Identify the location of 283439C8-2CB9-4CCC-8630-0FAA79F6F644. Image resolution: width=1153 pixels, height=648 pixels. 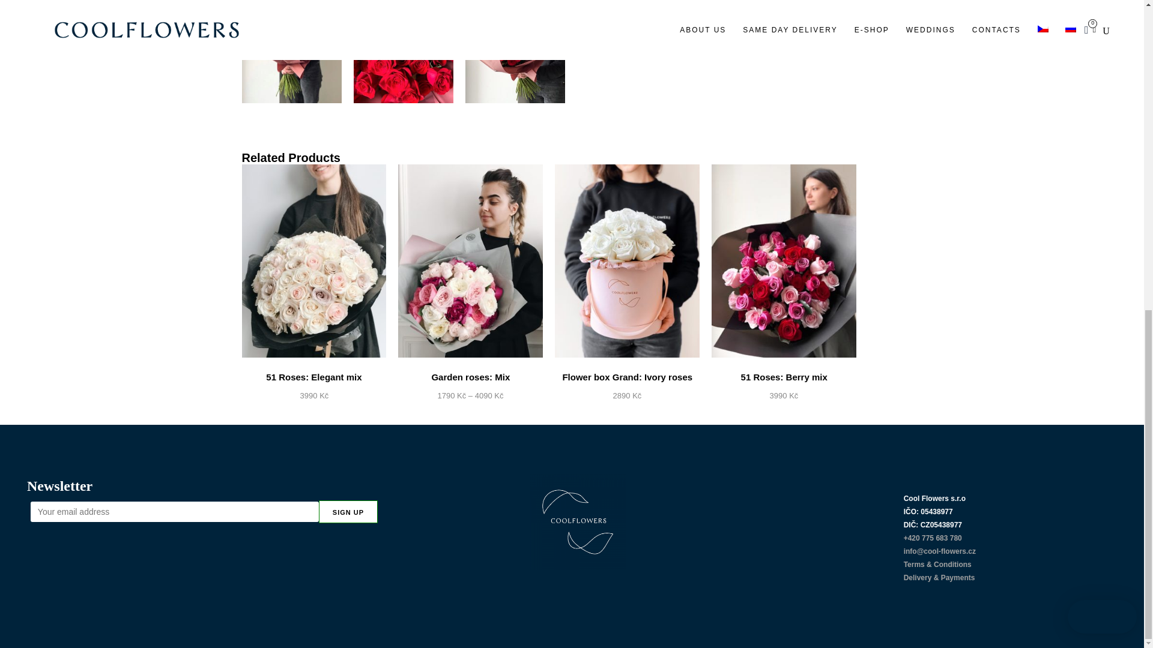
(404, 52).